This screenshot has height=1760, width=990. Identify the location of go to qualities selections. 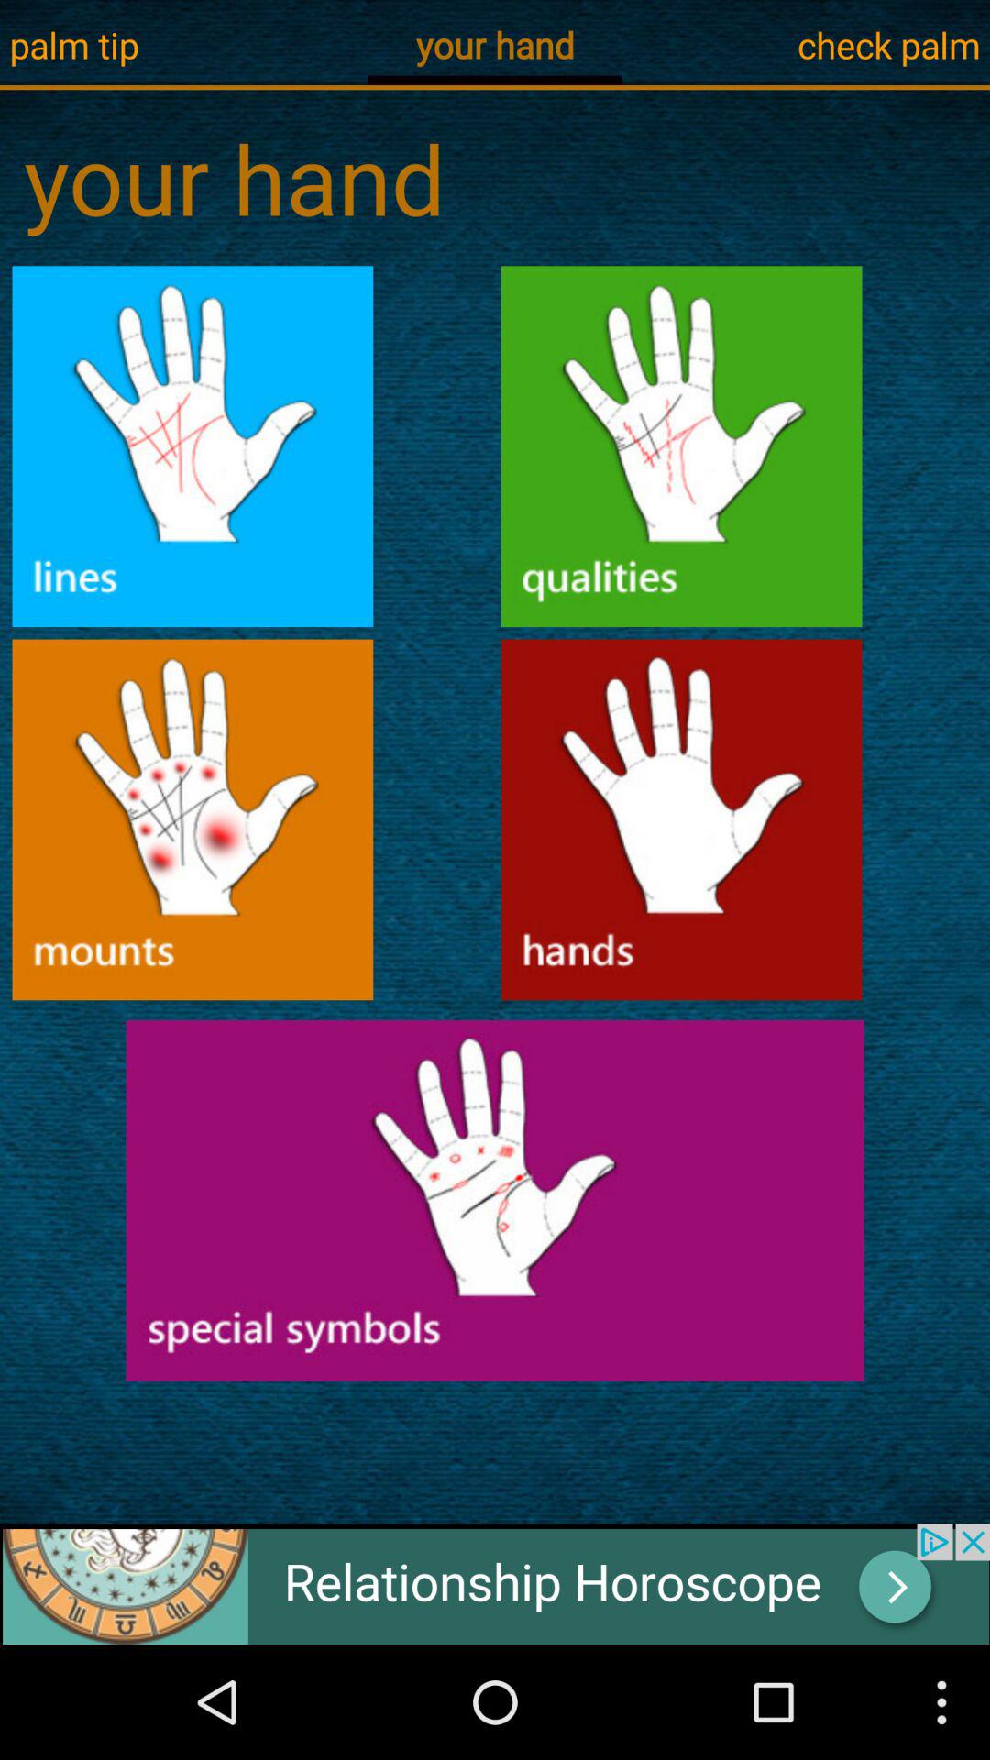
(682, 446).